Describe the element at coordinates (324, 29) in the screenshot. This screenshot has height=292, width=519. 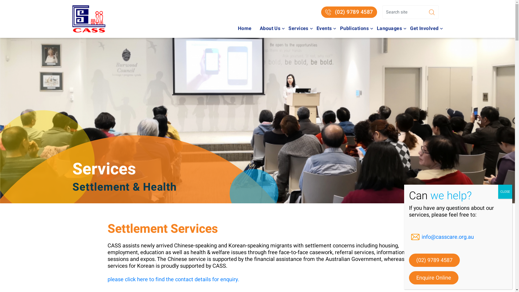
I see `Events` at that location.